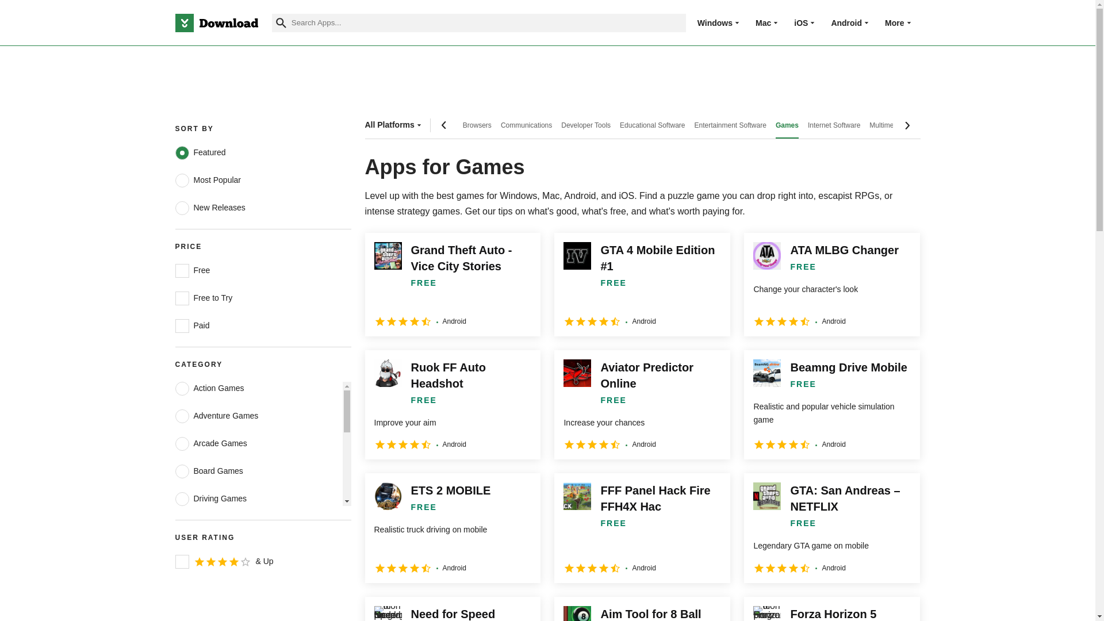  I want to click on mostPopular, so click(182, 181).